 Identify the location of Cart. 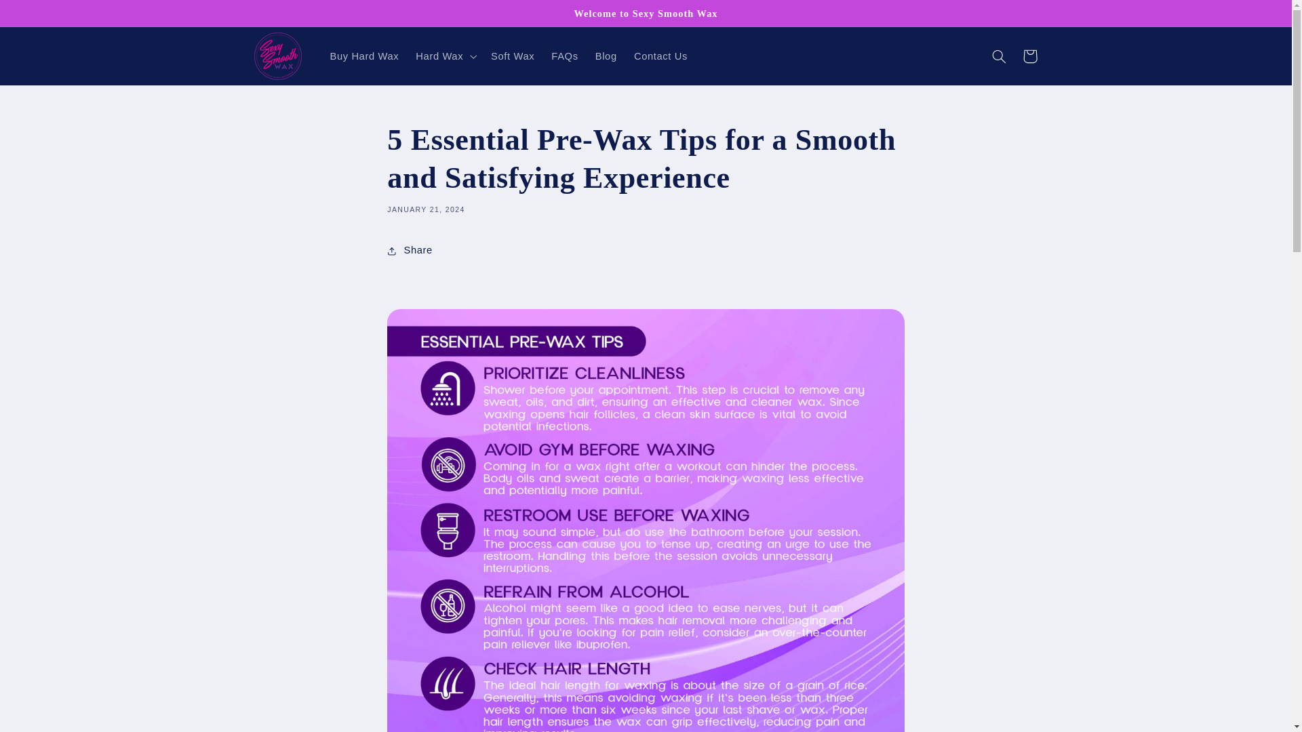
(1029, 56).